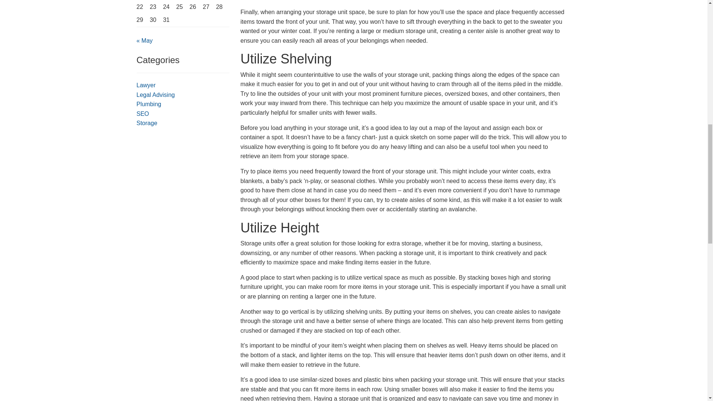  I want to click on Lawyer, so click(146, 85).